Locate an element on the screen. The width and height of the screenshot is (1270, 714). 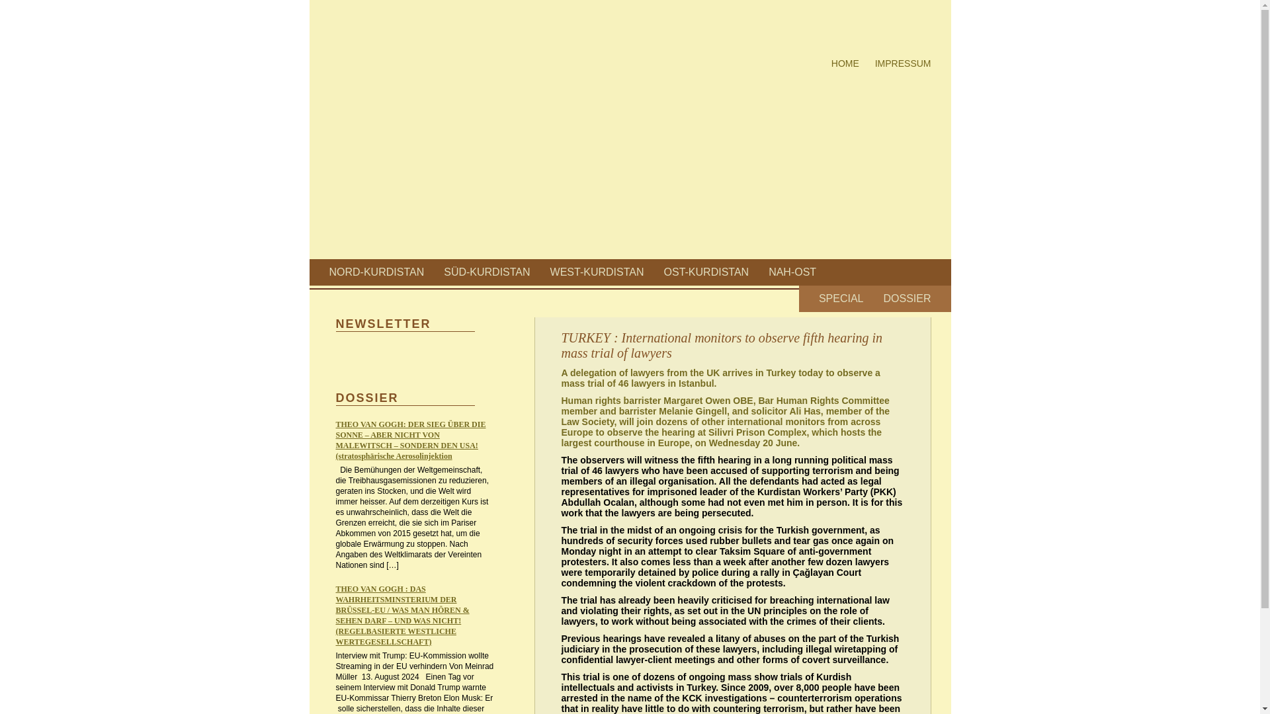
NORD-KURDISTAN is located at coordinates (376, 272).